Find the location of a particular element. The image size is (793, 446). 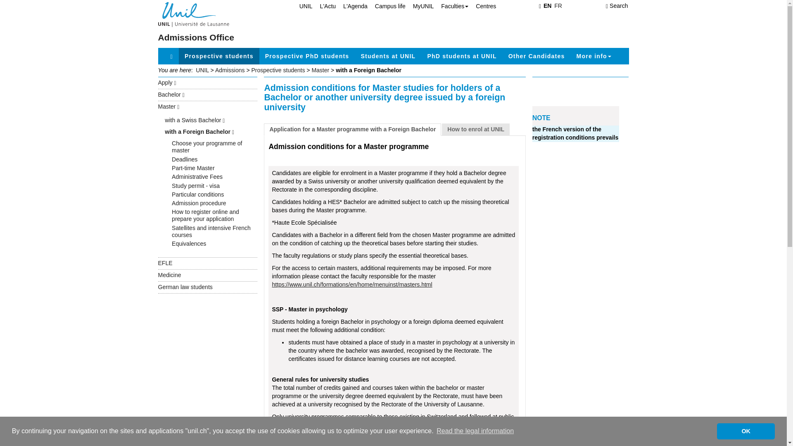

PhD students at UNIL is located at coordinates (461, 56).